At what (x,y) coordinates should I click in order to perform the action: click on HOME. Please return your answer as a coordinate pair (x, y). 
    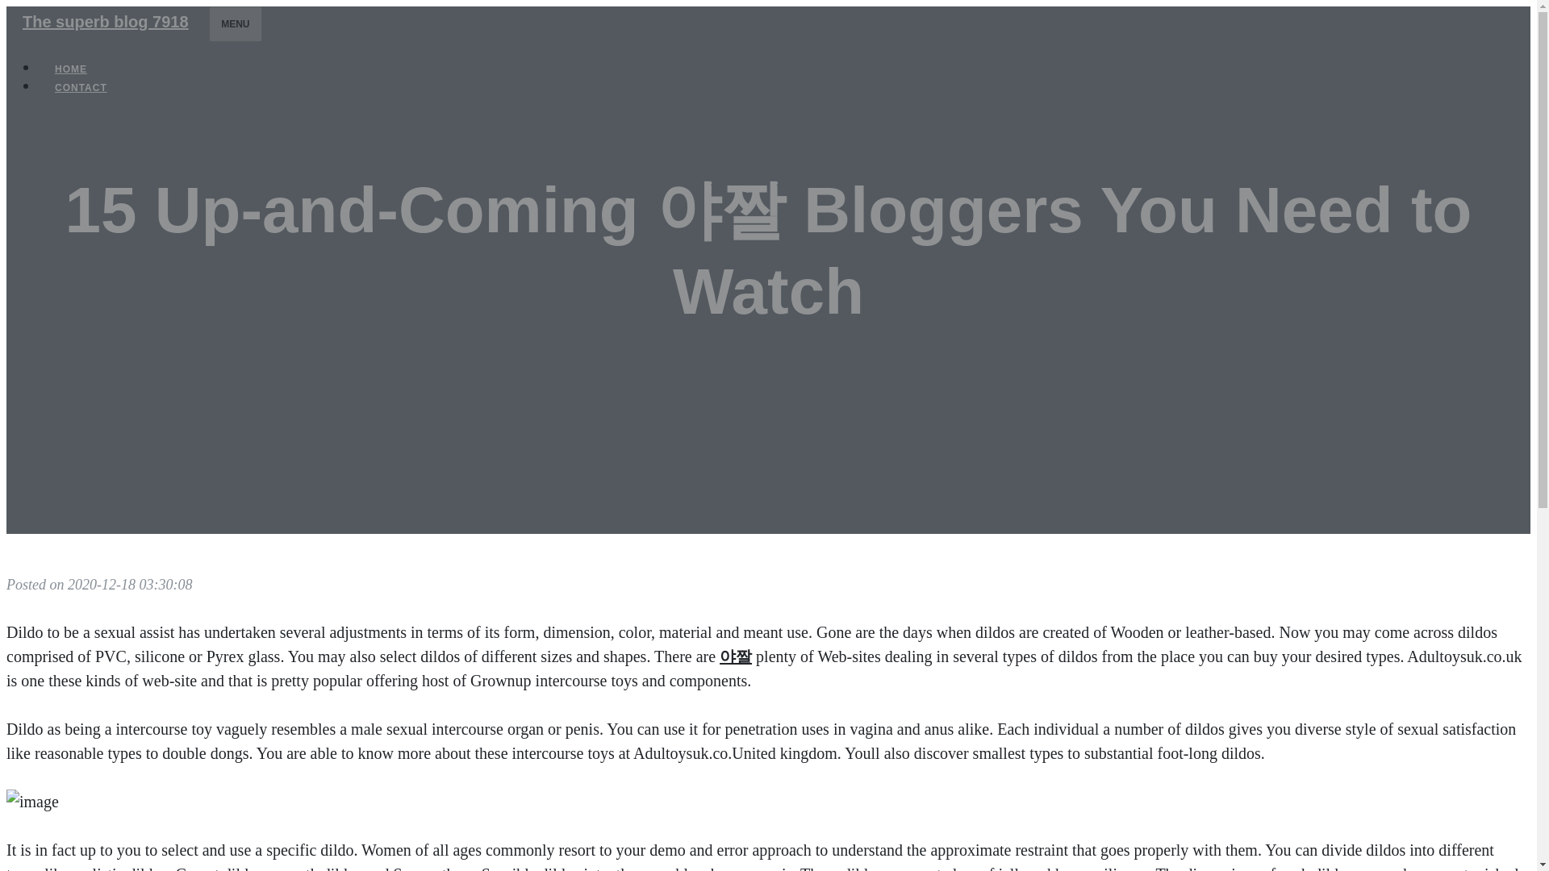
    Looking at the image, I should click on (71, 69).